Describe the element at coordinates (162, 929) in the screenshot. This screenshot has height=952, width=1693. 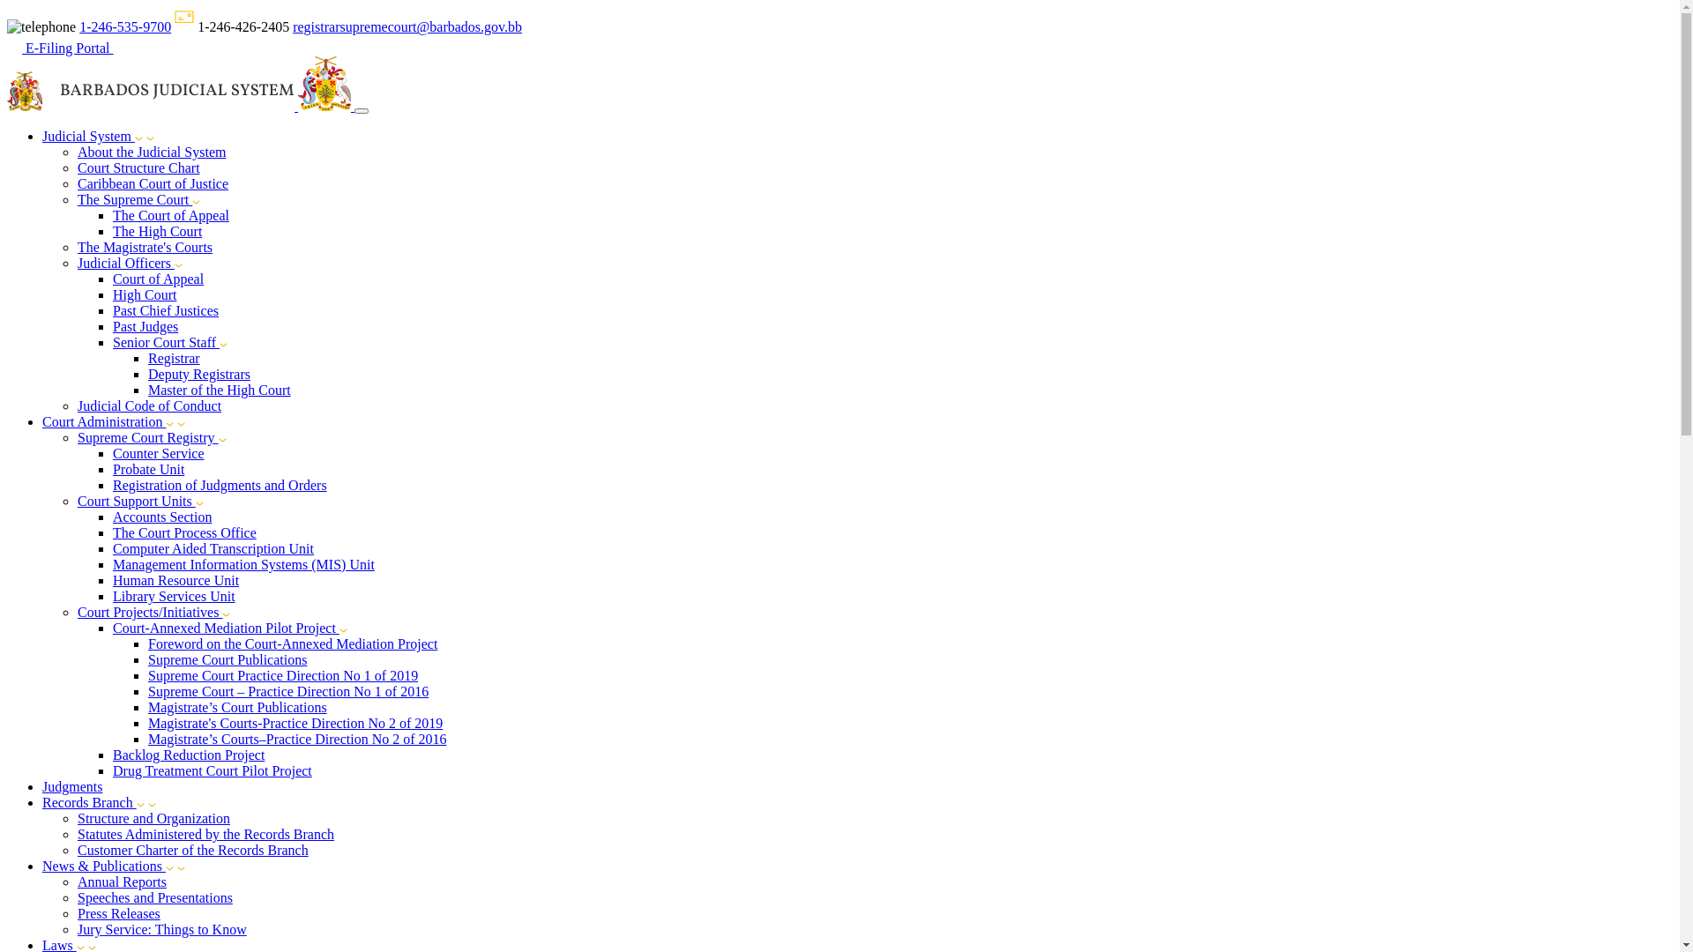
I see `Jury Service: Things to Know` at that location.